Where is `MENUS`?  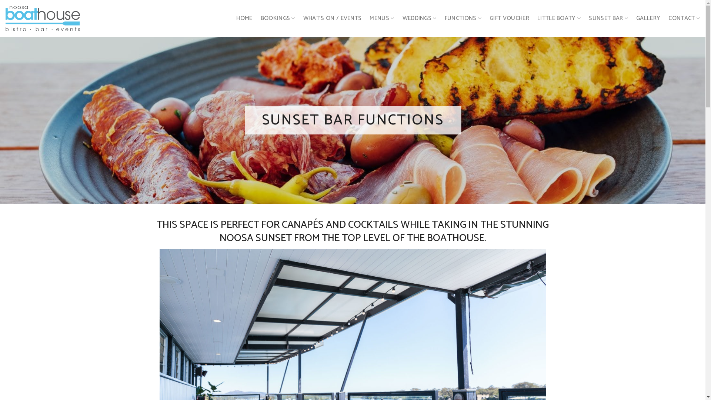
MENUS is located at coordinates (382, 19).